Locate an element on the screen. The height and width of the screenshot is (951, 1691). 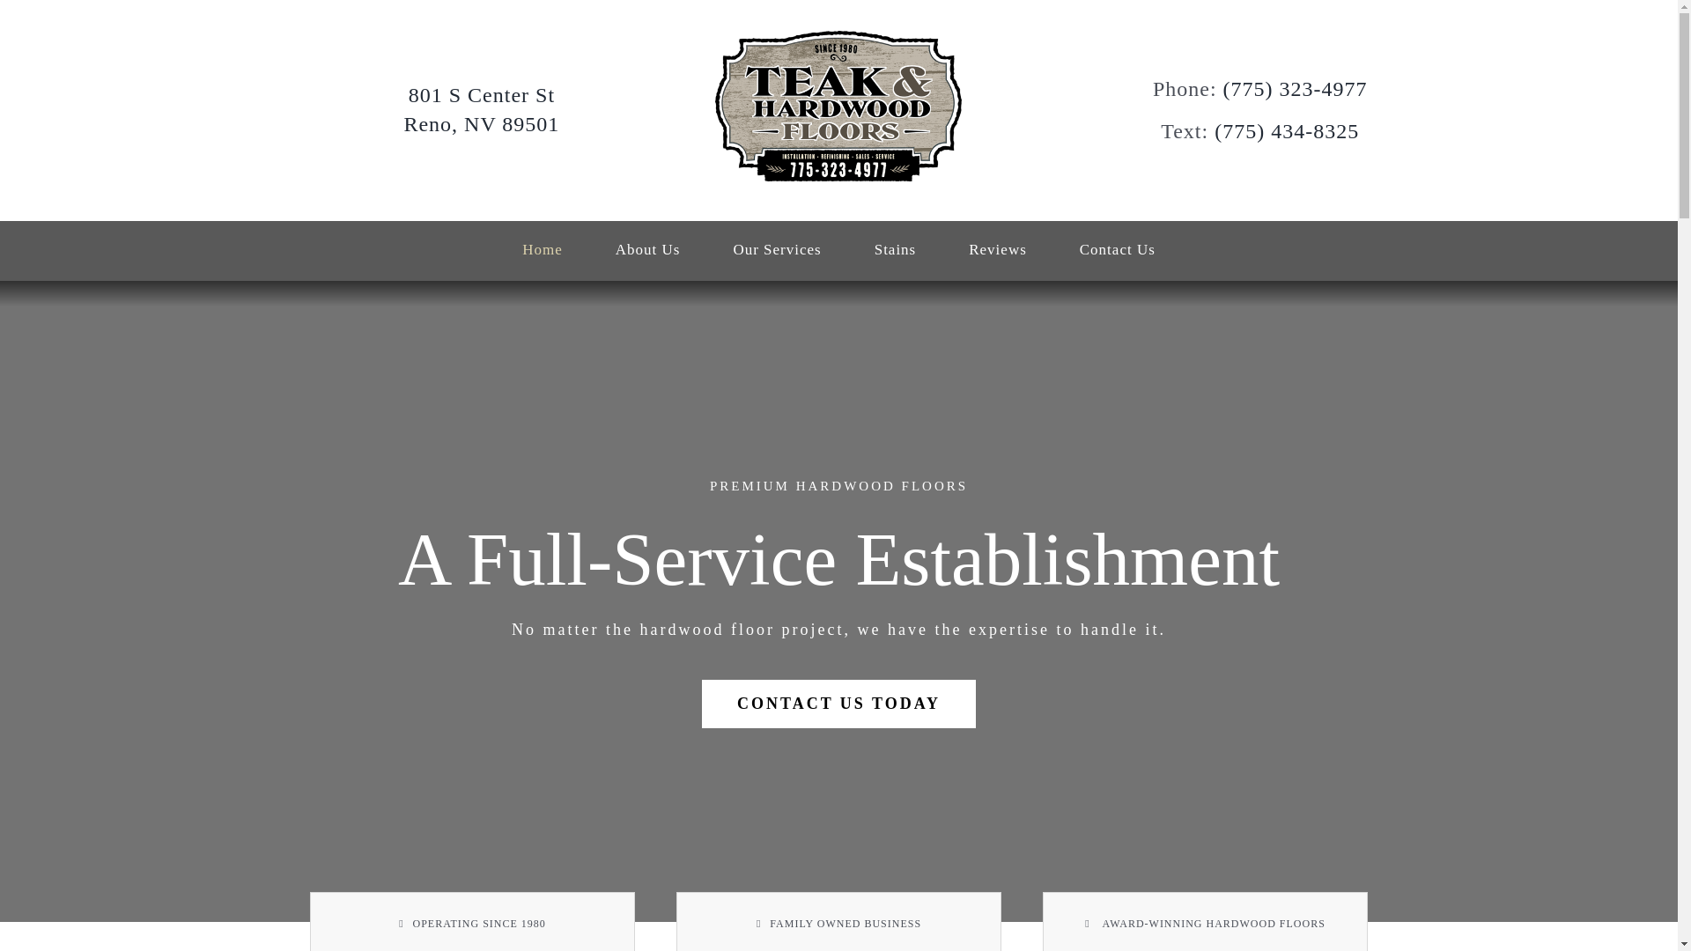
Our Services is located at coordinates (776, 250).